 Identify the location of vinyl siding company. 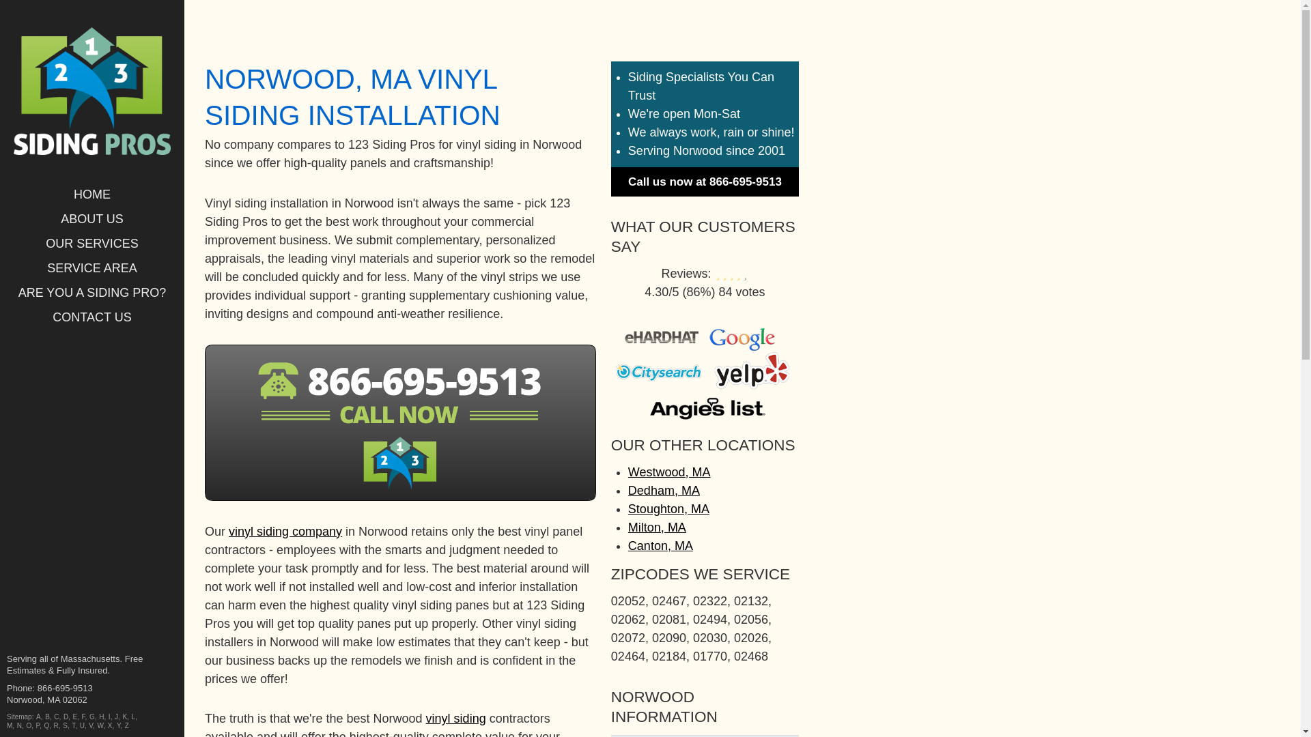
(285, 532).